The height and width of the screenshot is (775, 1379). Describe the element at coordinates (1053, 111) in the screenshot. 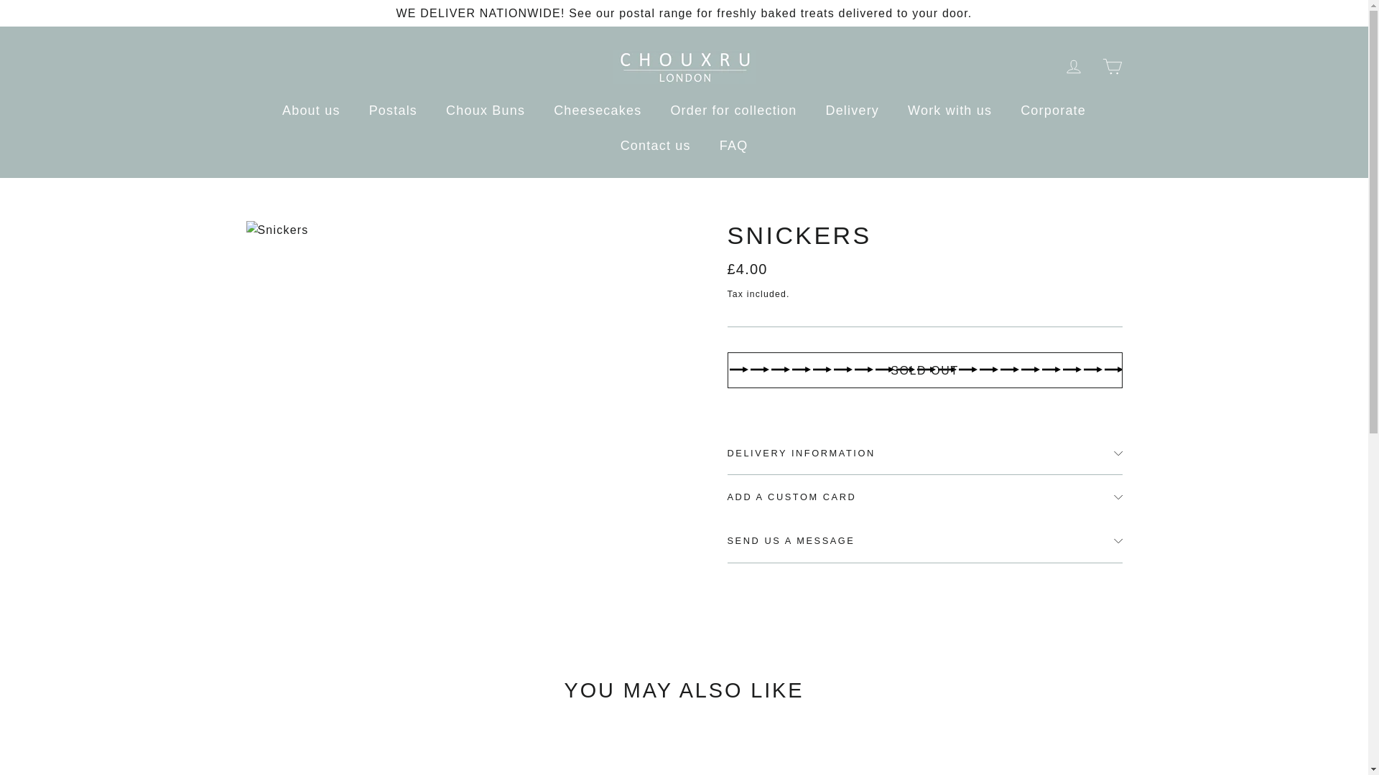

I see `Corporate` at that location.